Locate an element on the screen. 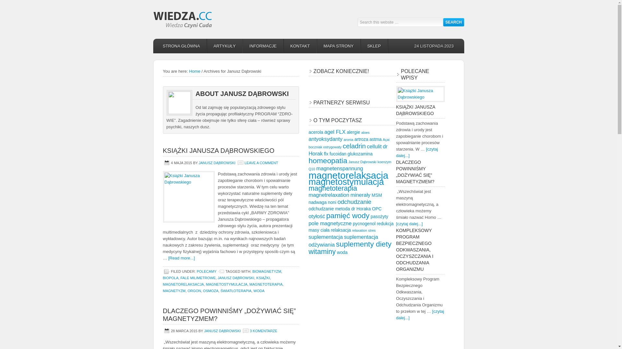  OSMOZA is located at coordinates (211, 291).